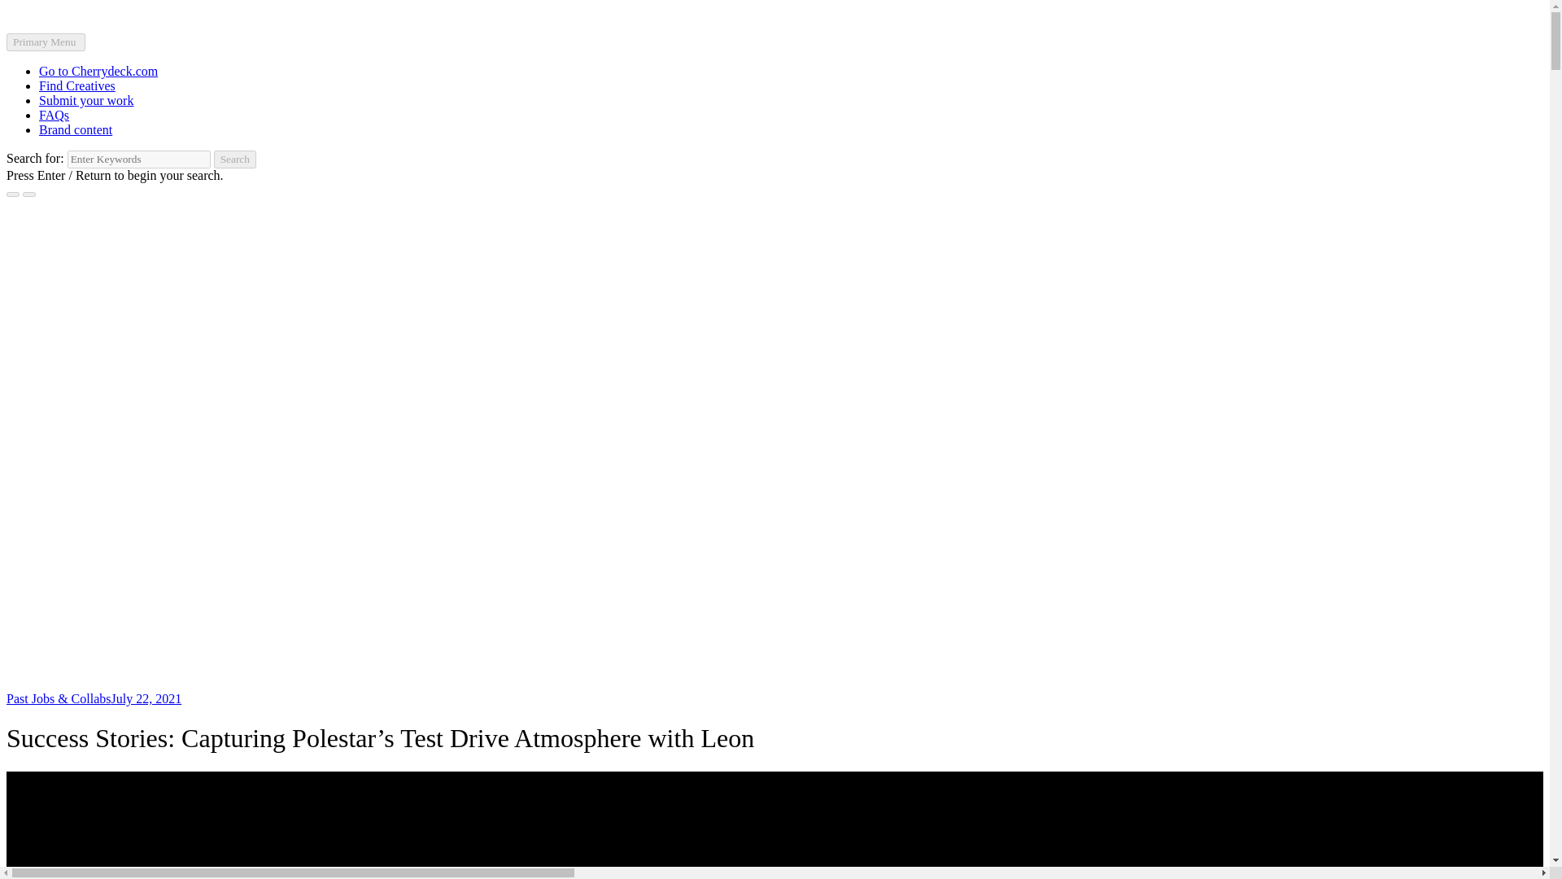  Describe the element at coordinates (86, 99) in the screenshot. I see `Submit your work` at that location.